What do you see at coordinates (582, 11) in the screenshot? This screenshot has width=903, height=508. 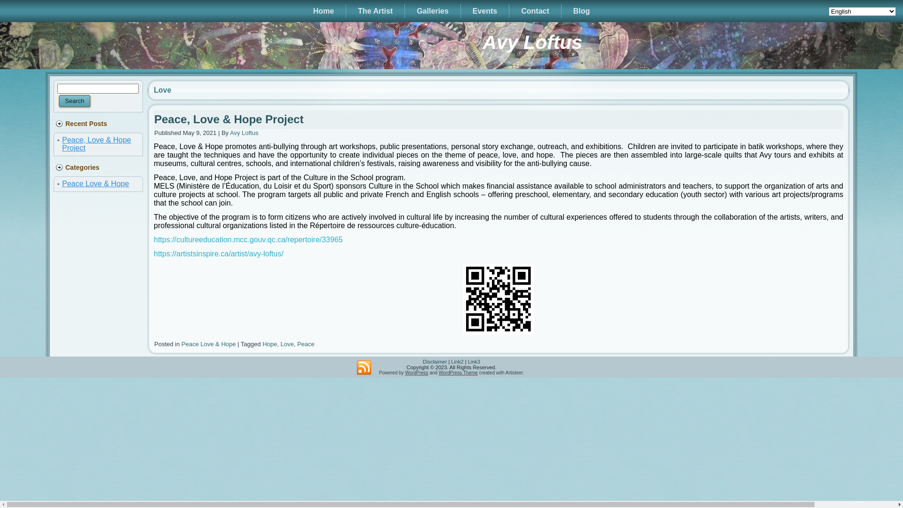 I see `Blog` at bounding box center [582, 11].